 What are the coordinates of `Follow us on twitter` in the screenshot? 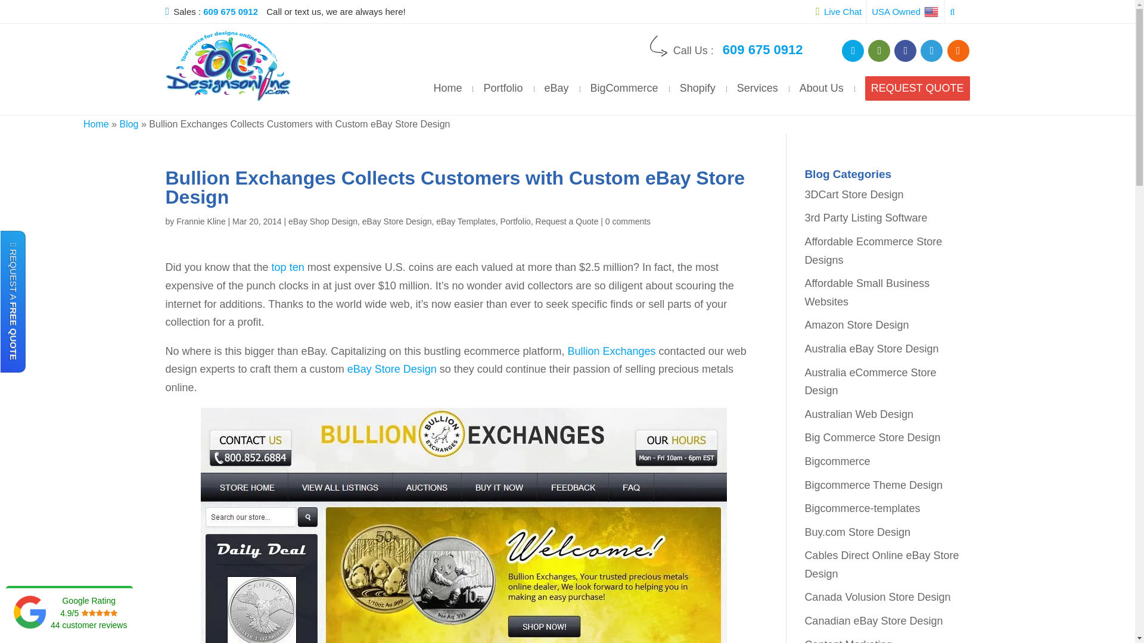 It's located at (932, 50).